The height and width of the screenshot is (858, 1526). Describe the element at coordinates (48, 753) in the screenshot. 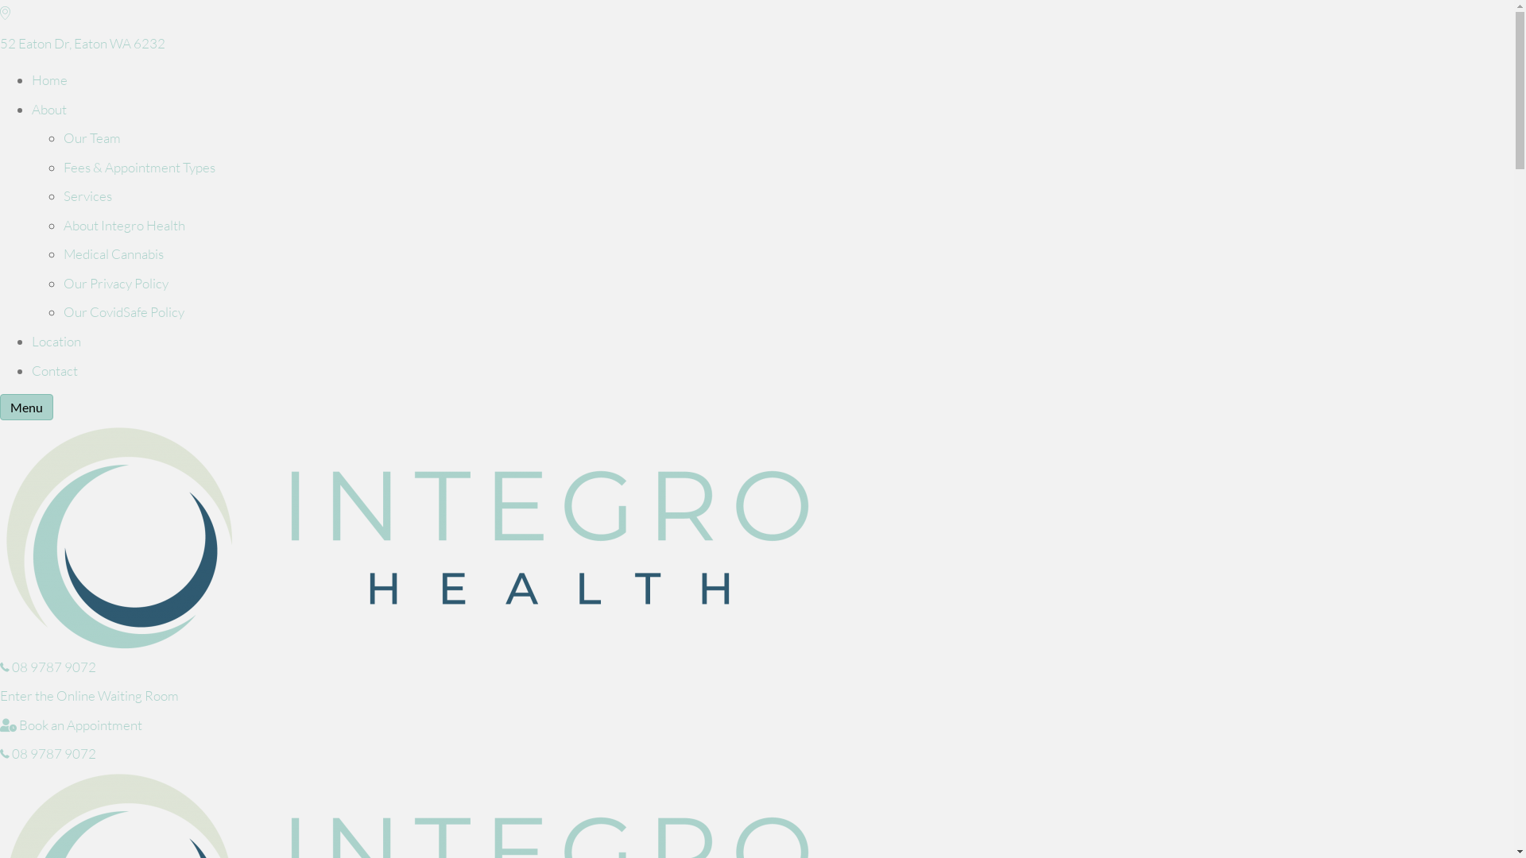

I see `08 9787 9072` at that location.